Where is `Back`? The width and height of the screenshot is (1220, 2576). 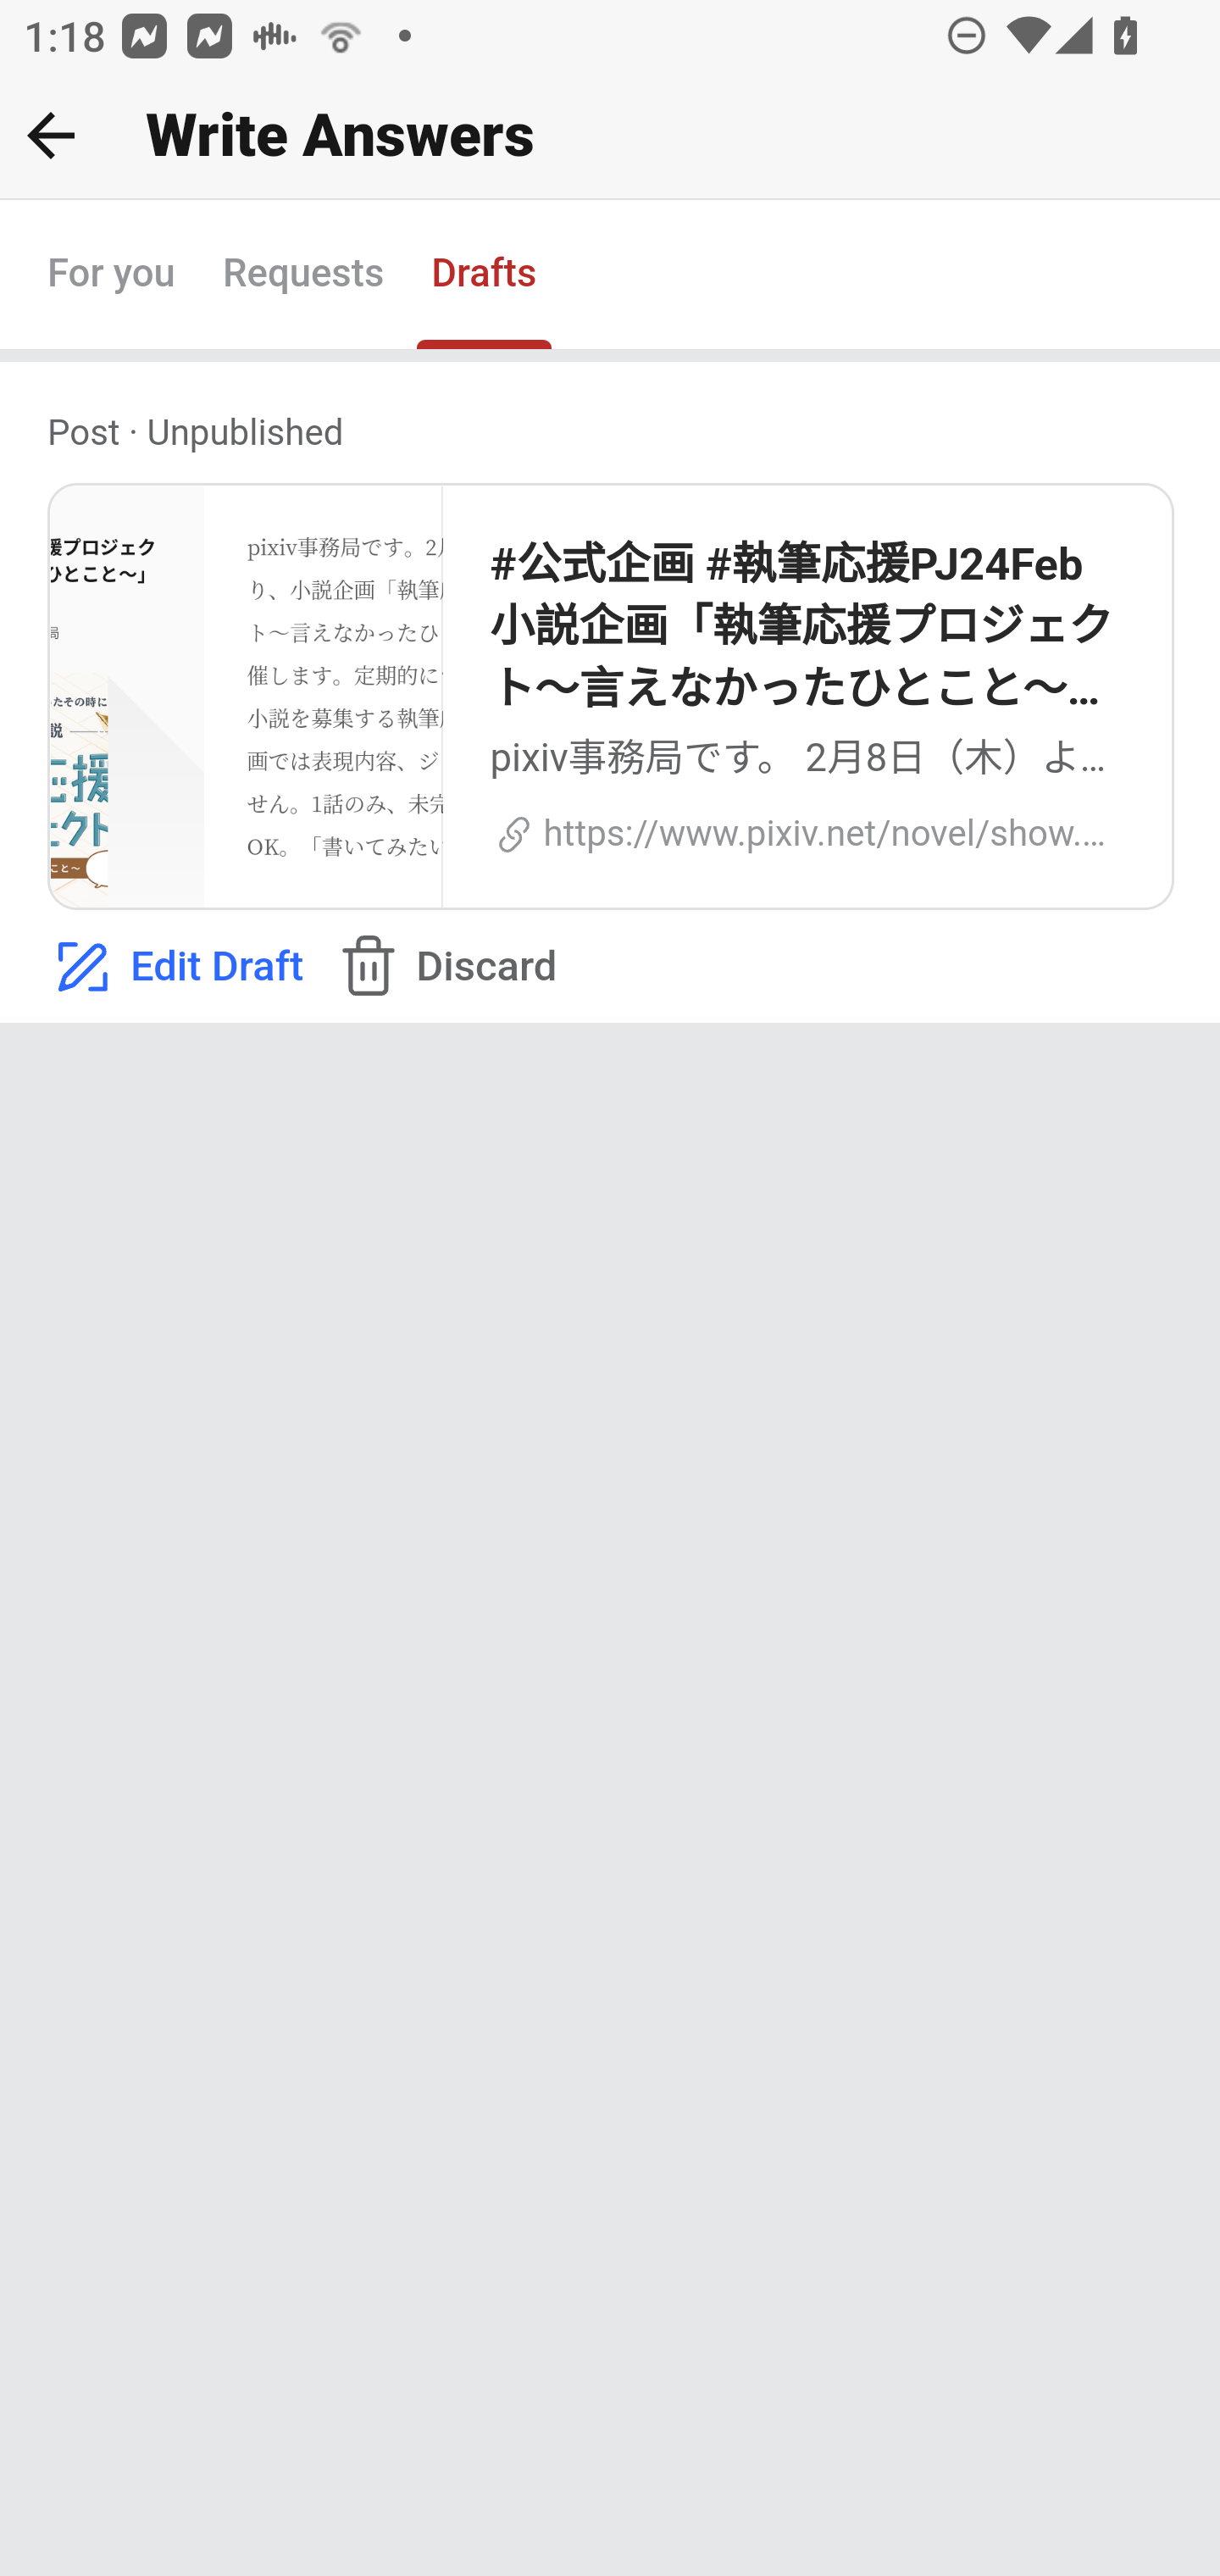
Back is located at coordinates (51, 135).